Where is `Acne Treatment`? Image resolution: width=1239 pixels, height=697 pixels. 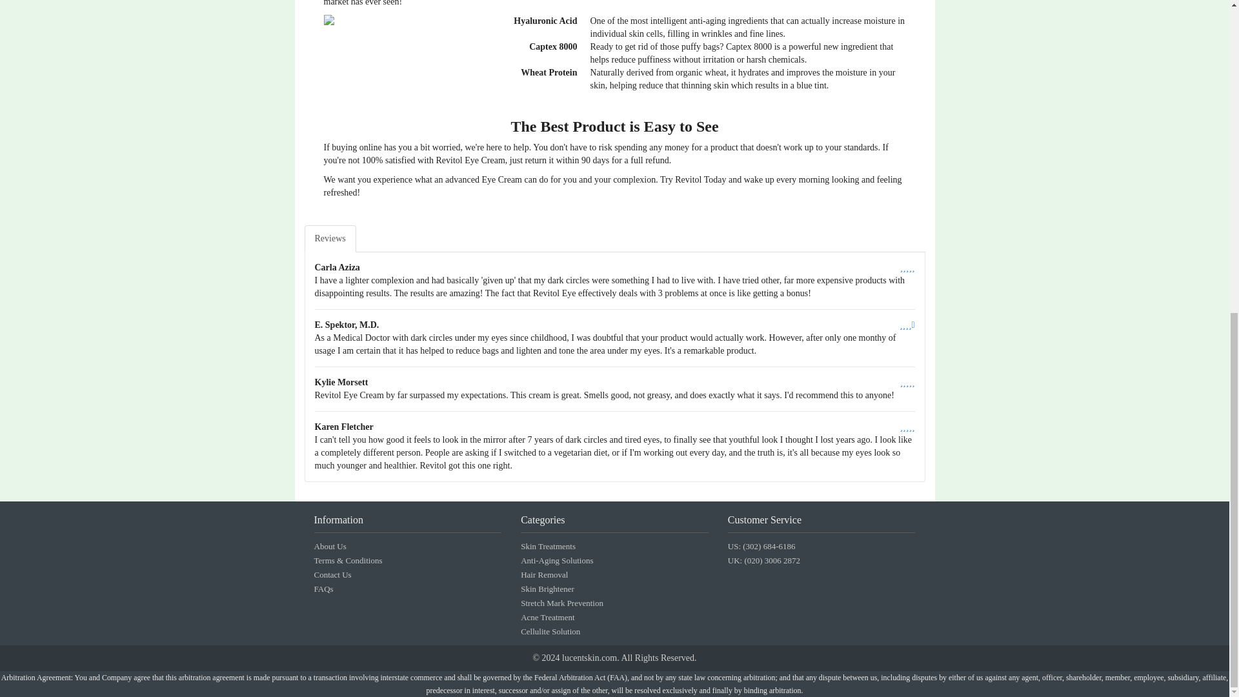
Acne Treatment is located at coordinates (547, 617).